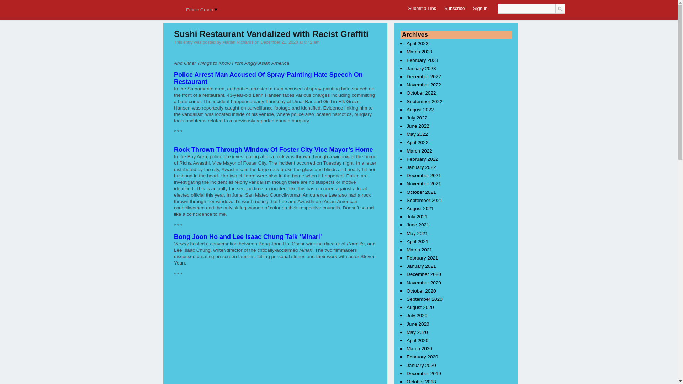 The height and width of the screenshot is (384, 683). I want to click on April 2023, so click(418, 43).